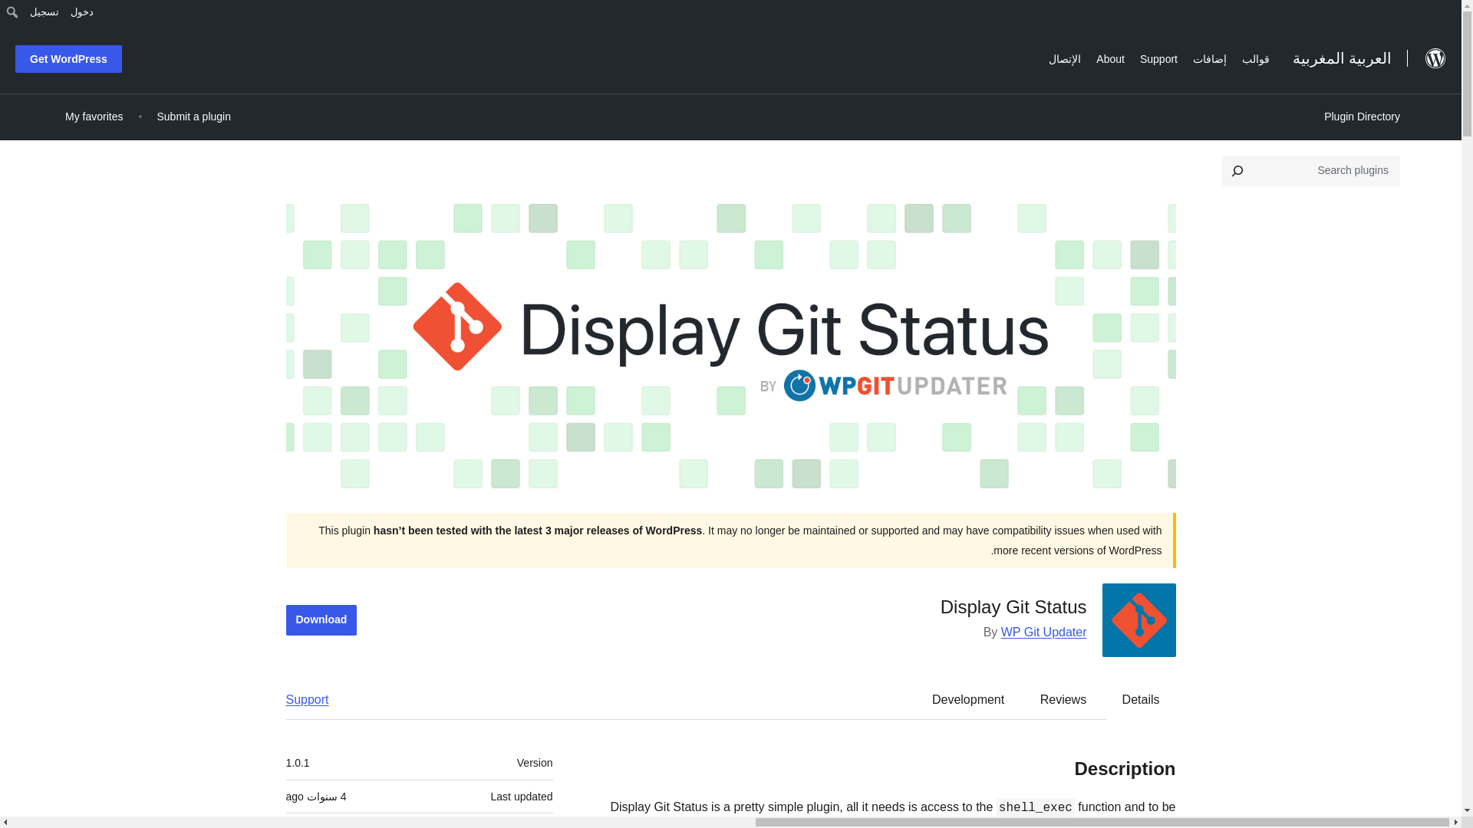 The image size is (1473, 828). What do you see at coordinates (1142, 699) in the screenshot?
I see `Details` at bounding box center [1142, 699].